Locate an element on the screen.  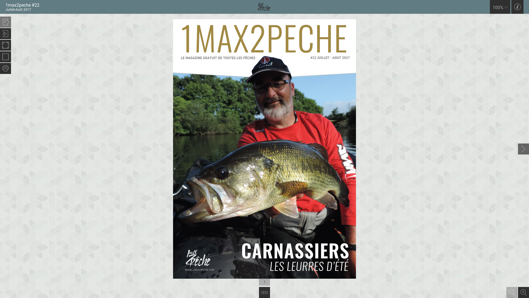
Une page / deux pages is located at coordinates (6, 57).